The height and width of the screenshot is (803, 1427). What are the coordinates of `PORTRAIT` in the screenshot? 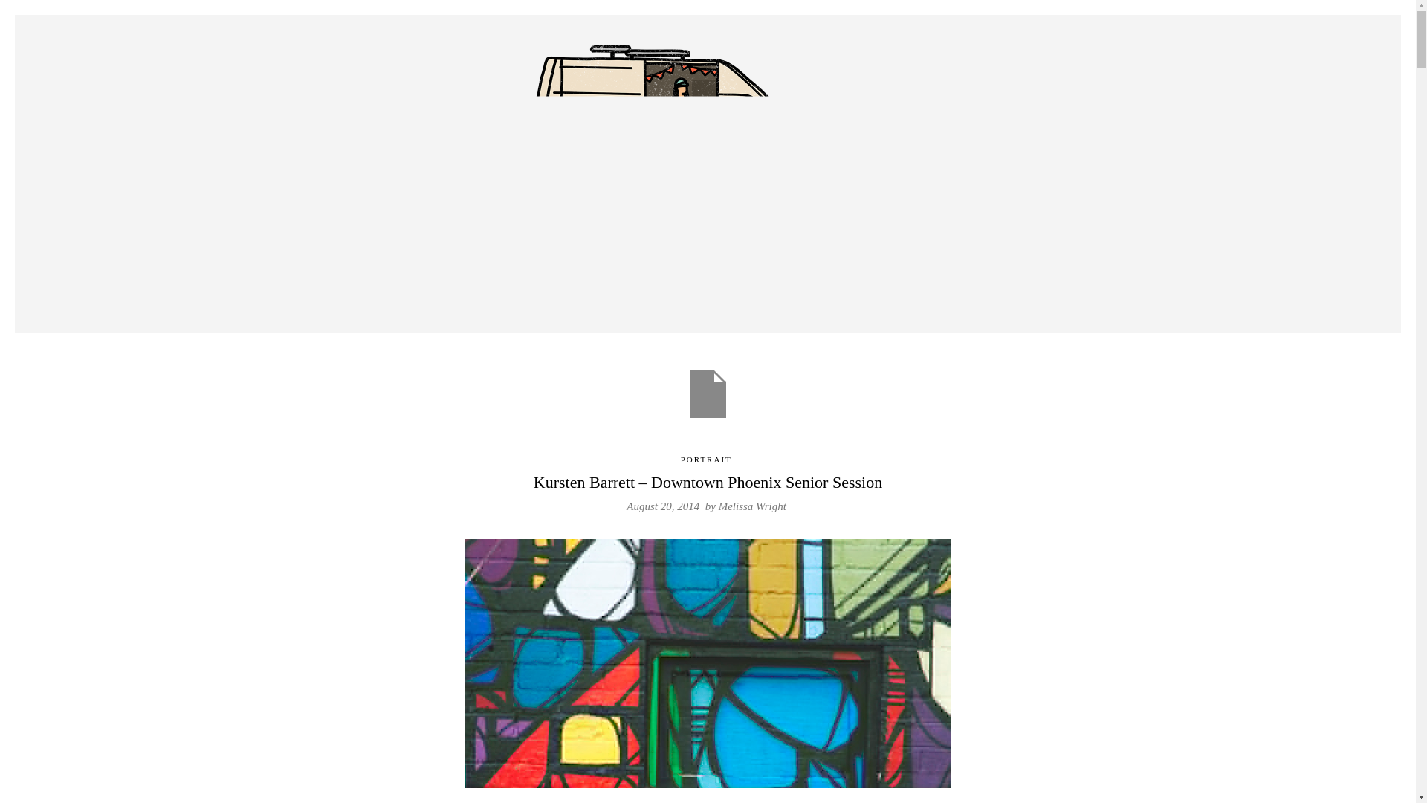 It's located at (706, 459).